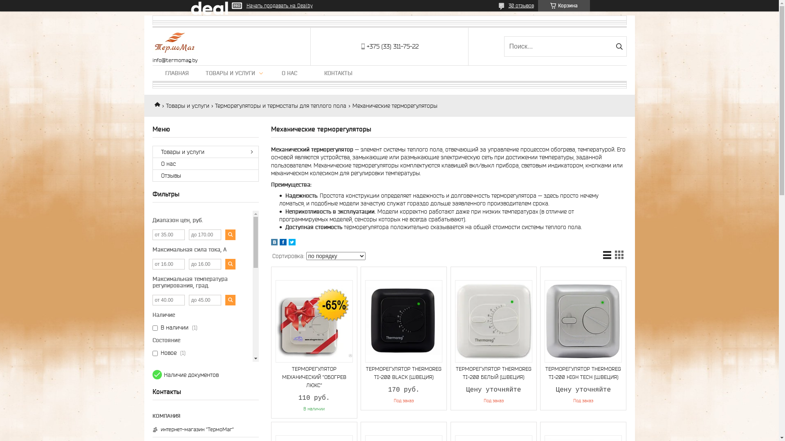  Describe the element at coordinates (283, 243) in the screenshot. I see `facebook` at that location.